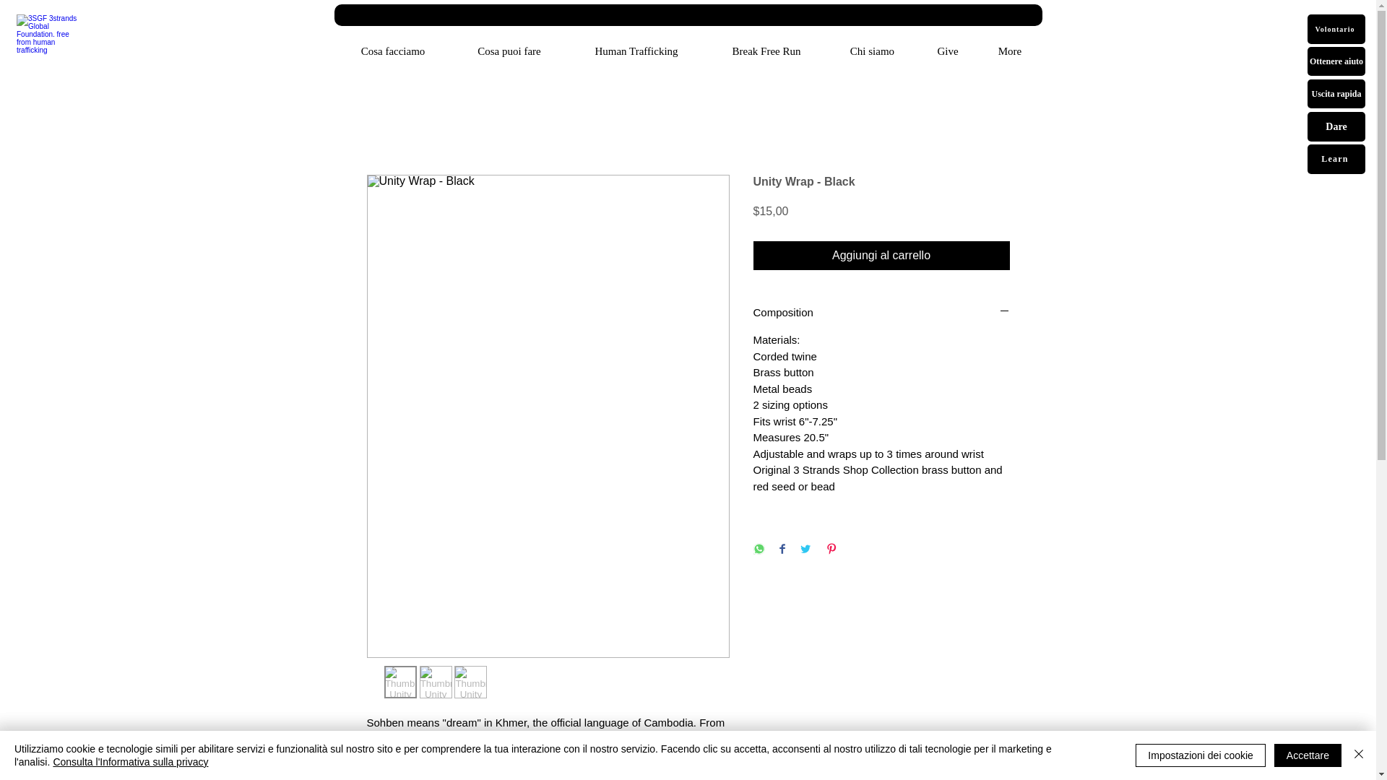 The width and height of the screenshot is (1387, 780). Describe the element at coordinates (1336, 94) in the screenshot. I see `Uscita rapida` at that location.